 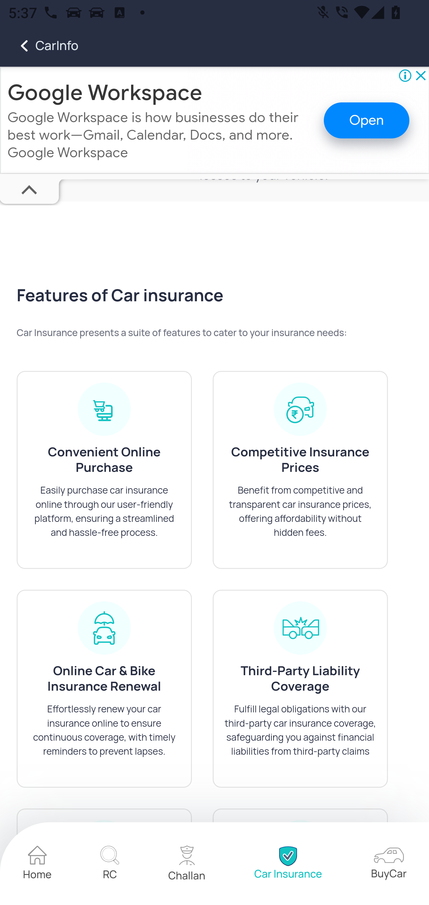 What do you see at coordinates (366, 121) in the screenshot?
I see `Open` at bounding box center [366, 121].